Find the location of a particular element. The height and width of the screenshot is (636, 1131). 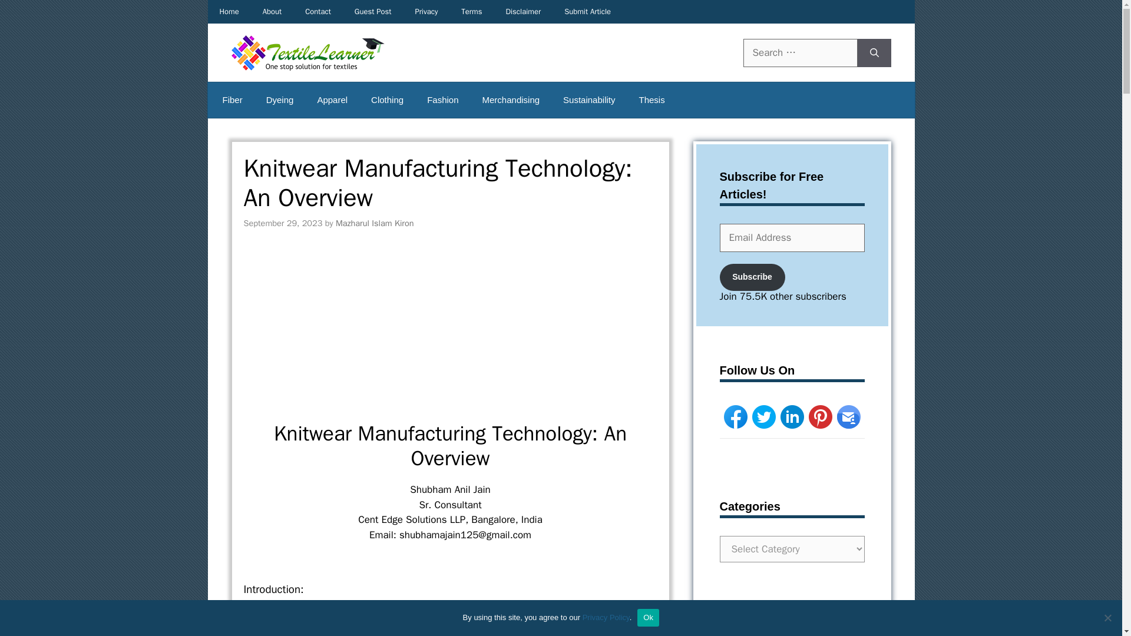

Guest Post is located at coordinates (373, 12).